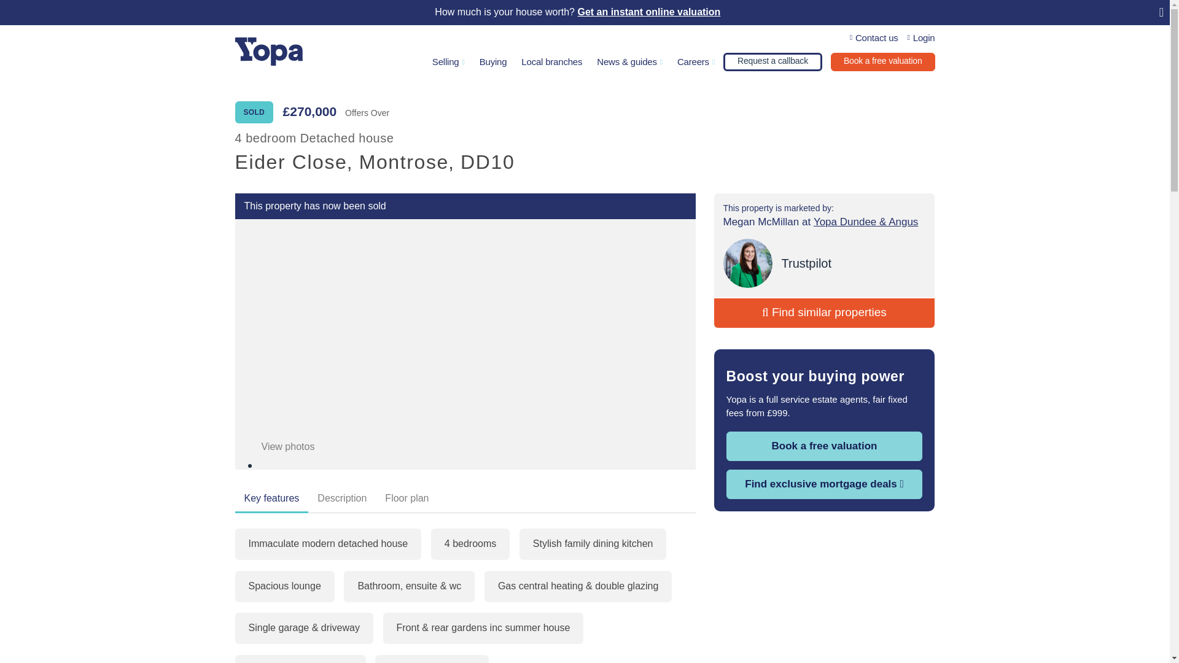 This screenshot has width=1179, height=663. I want to click on Login, so click(921, 38).